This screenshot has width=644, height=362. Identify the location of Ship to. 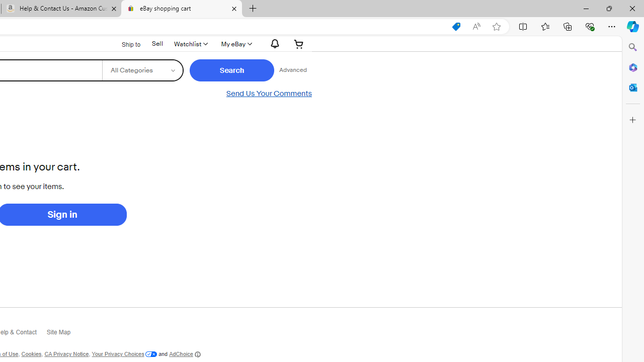
(125, 43).